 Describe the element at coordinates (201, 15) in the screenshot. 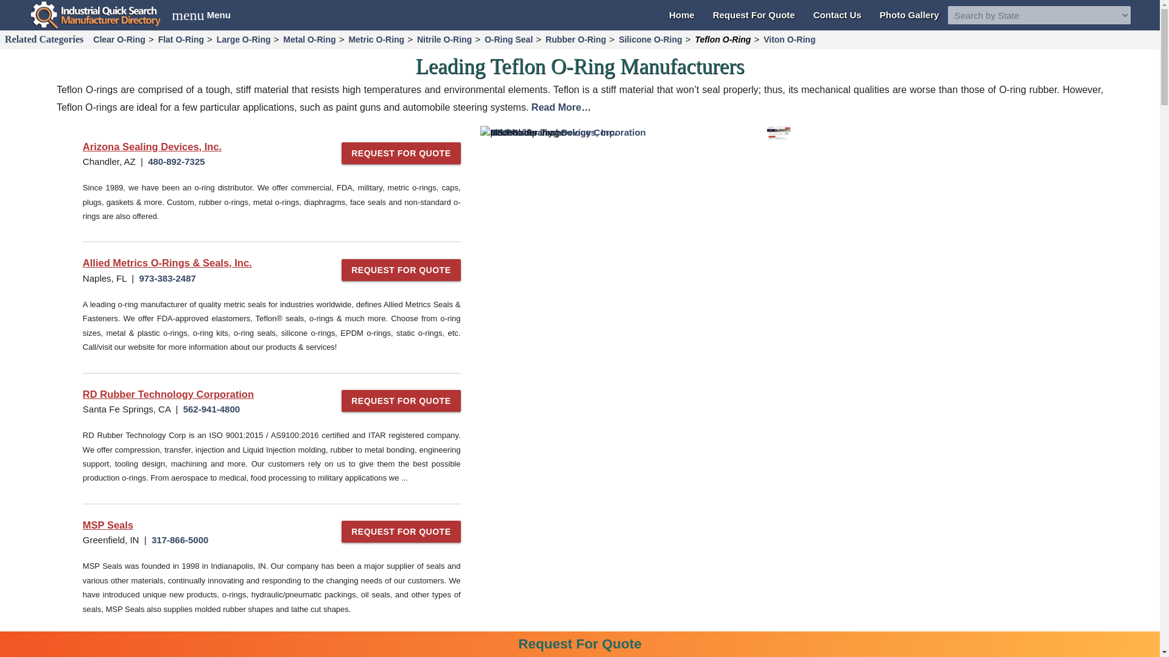

I see `Photo Gallery` at that location.